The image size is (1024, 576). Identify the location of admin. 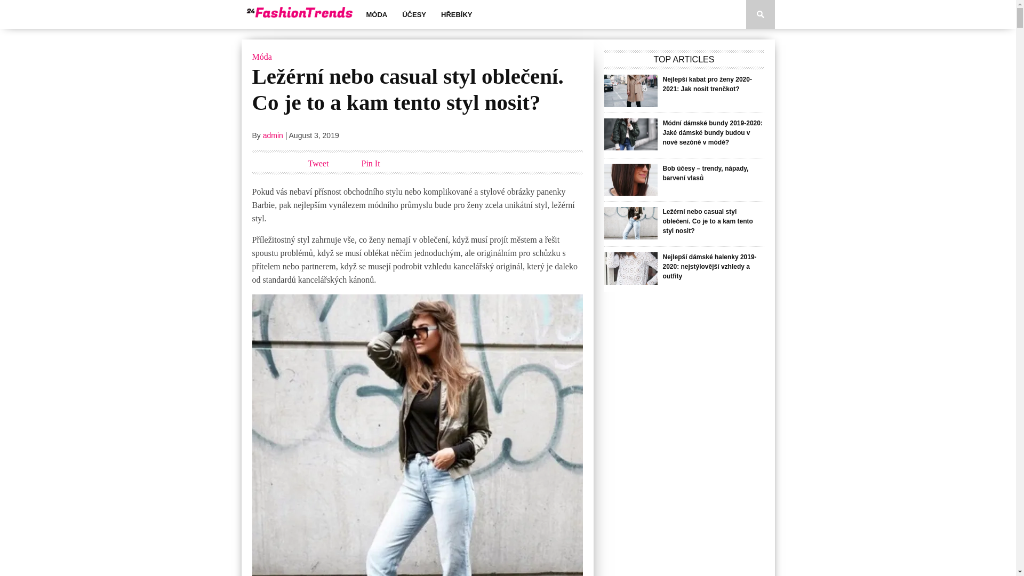
(273, 135).